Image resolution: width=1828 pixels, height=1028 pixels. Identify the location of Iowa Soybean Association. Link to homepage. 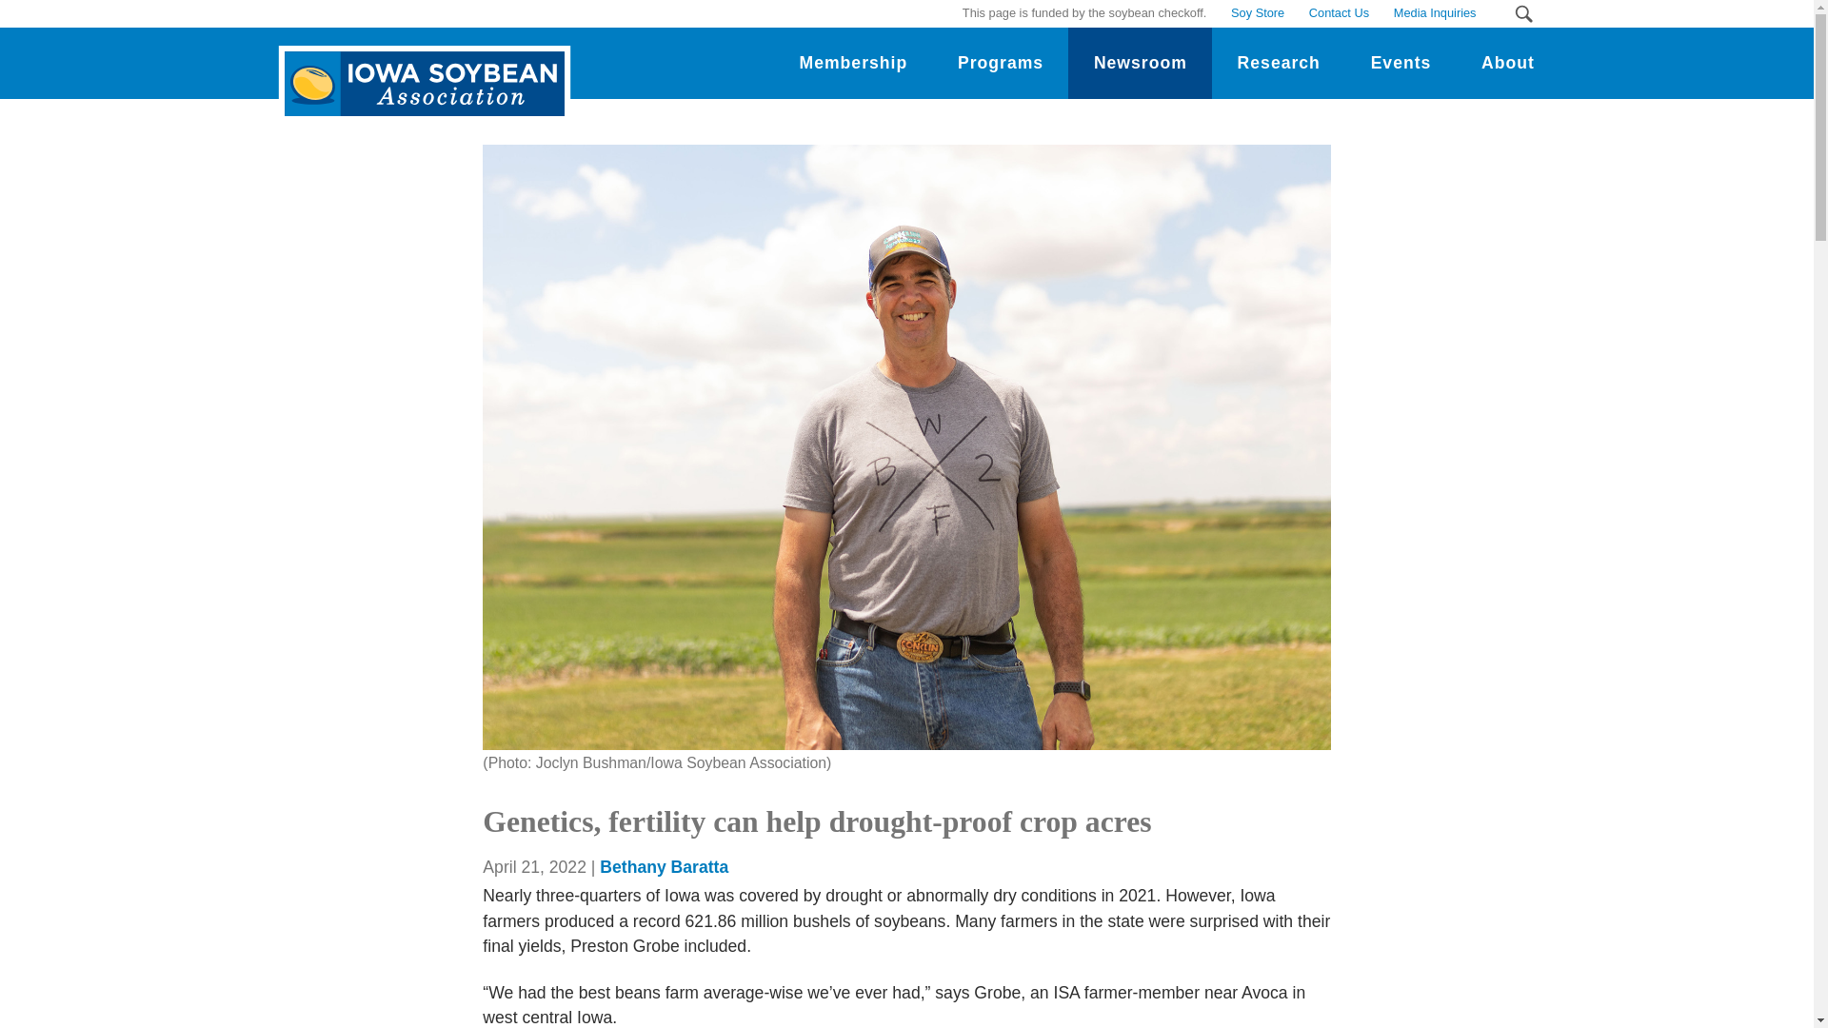
(420, 69).